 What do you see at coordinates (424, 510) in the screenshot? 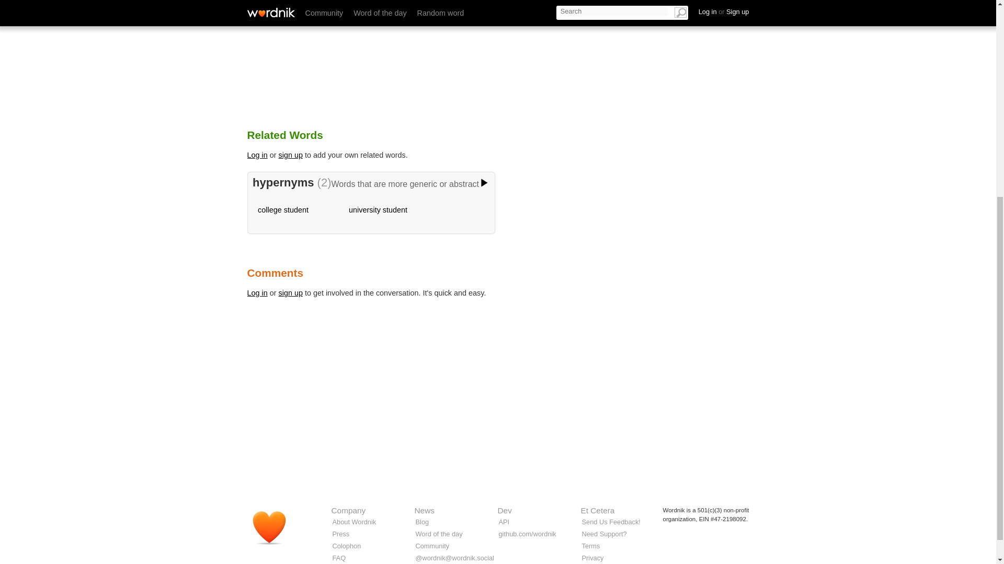
I see `News` at bounding box center [424, 510].